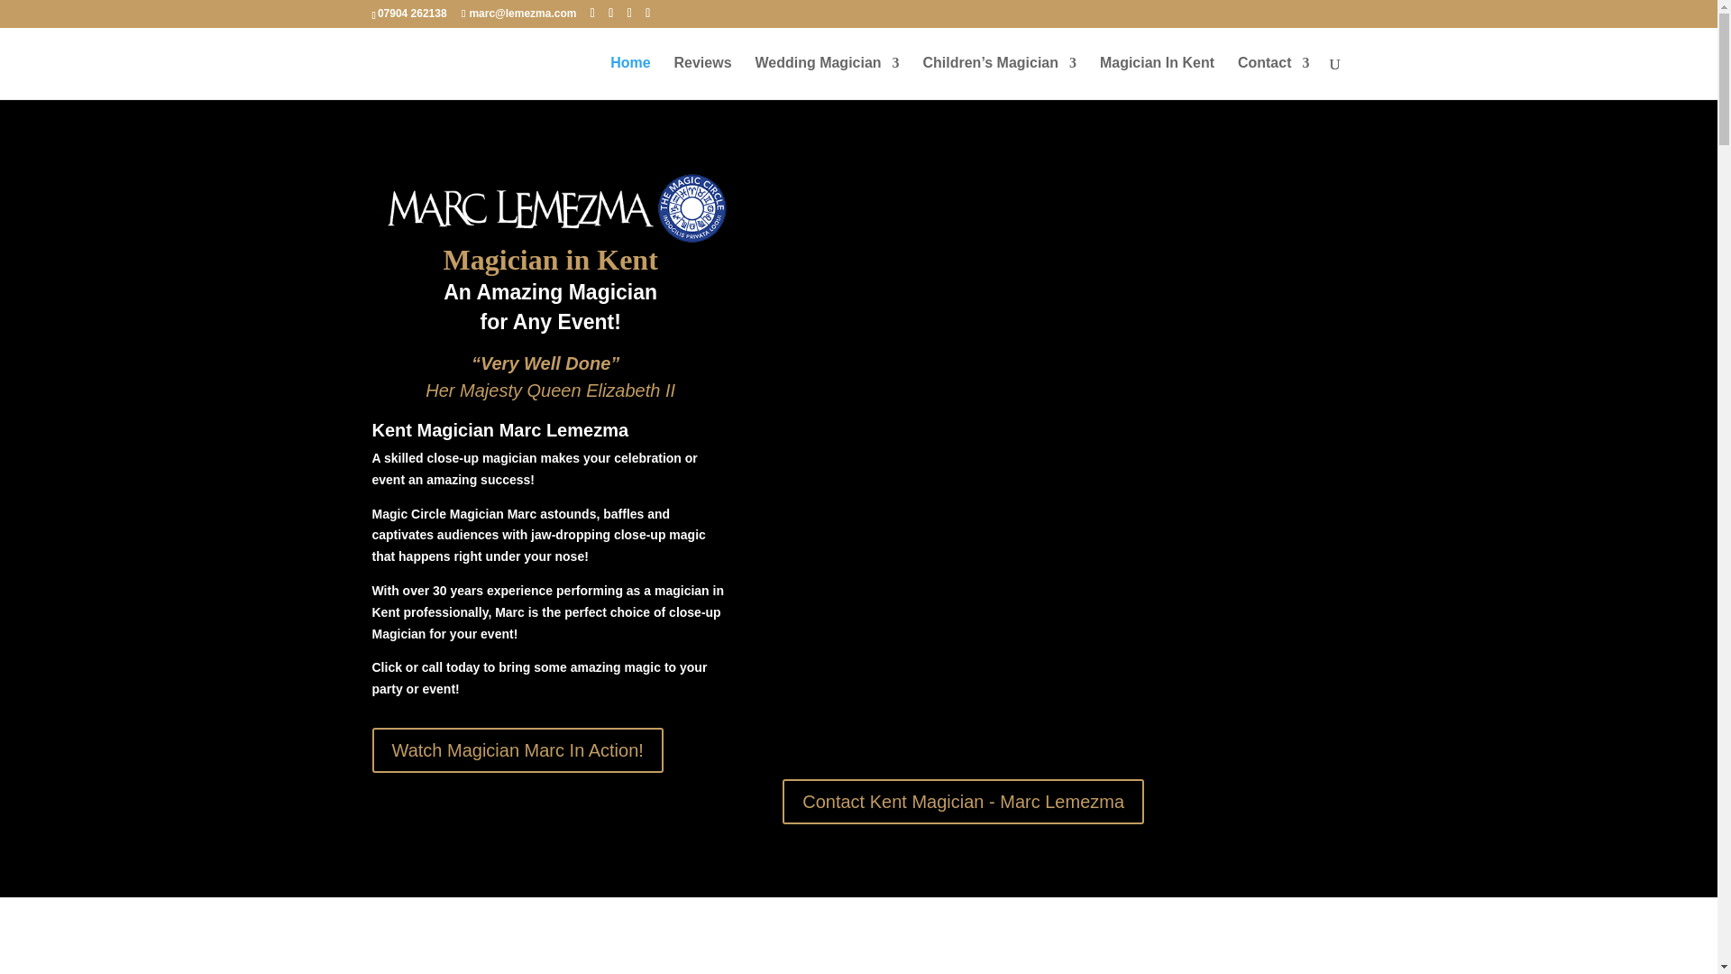  What do you see at coordinates (630, 78) in the screenshot?
I see `Home` at bounding box center [630, 78].